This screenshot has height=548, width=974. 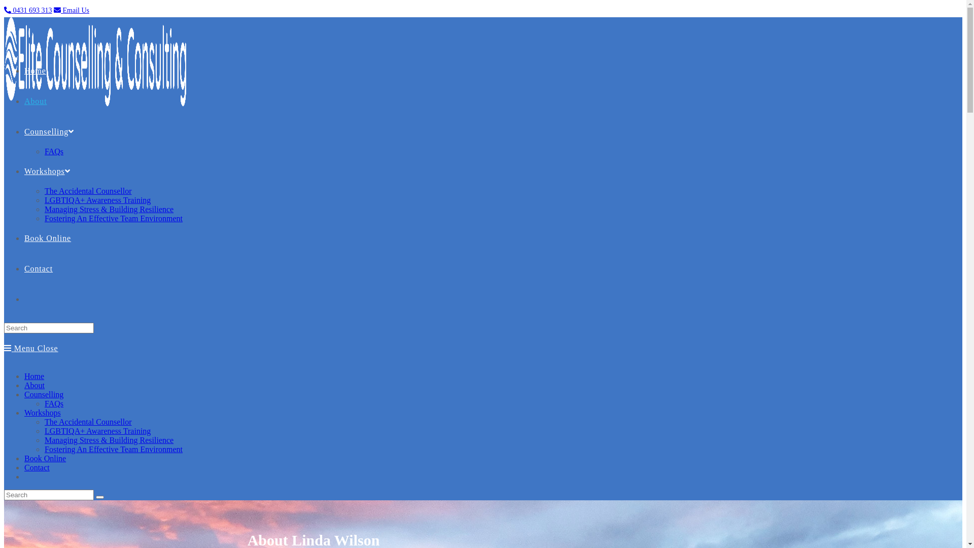 I want to click on Workshops, so click(x=48, y=172).